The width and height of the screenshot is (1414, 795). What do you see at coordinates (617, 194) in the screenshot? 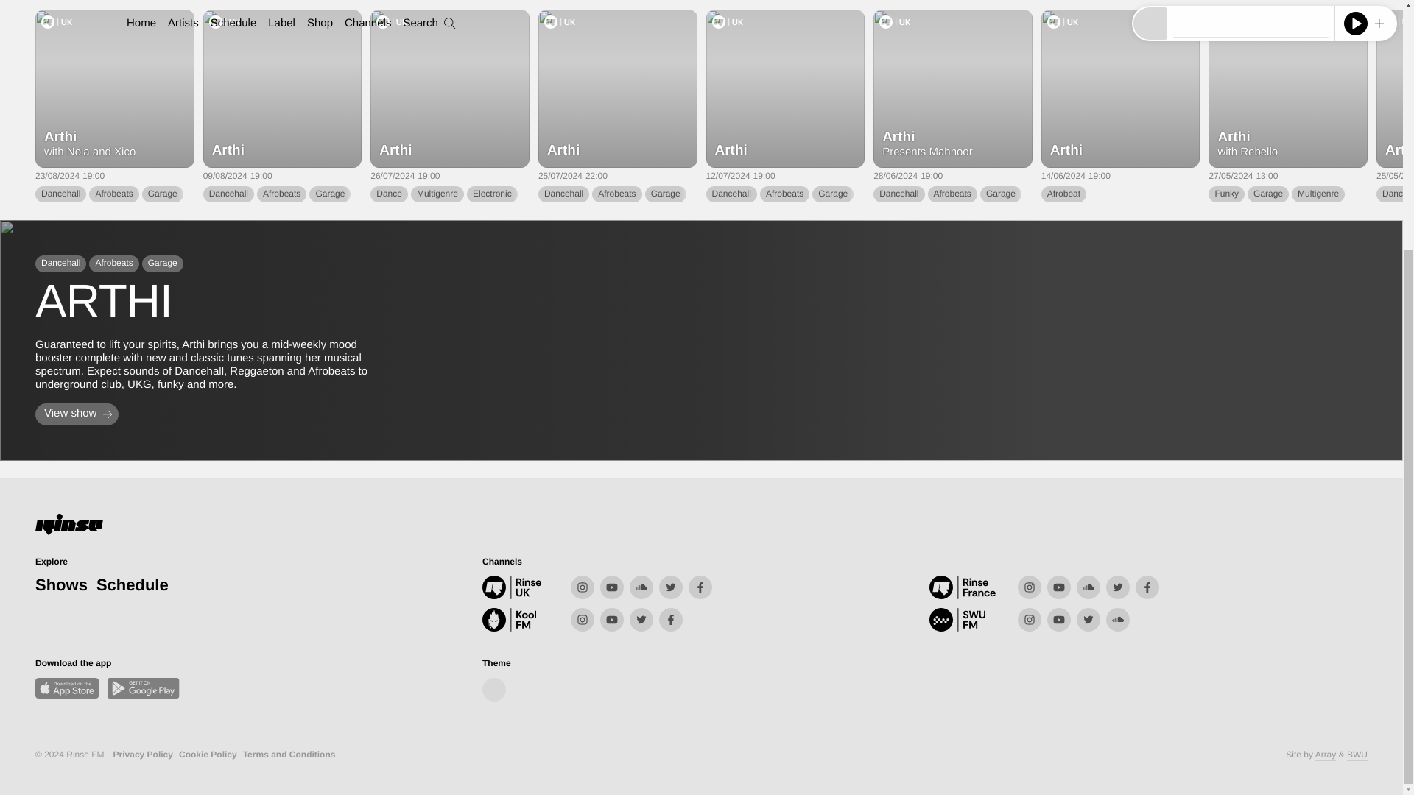
I see `Afrobeats` at bounding box center [617, 194].